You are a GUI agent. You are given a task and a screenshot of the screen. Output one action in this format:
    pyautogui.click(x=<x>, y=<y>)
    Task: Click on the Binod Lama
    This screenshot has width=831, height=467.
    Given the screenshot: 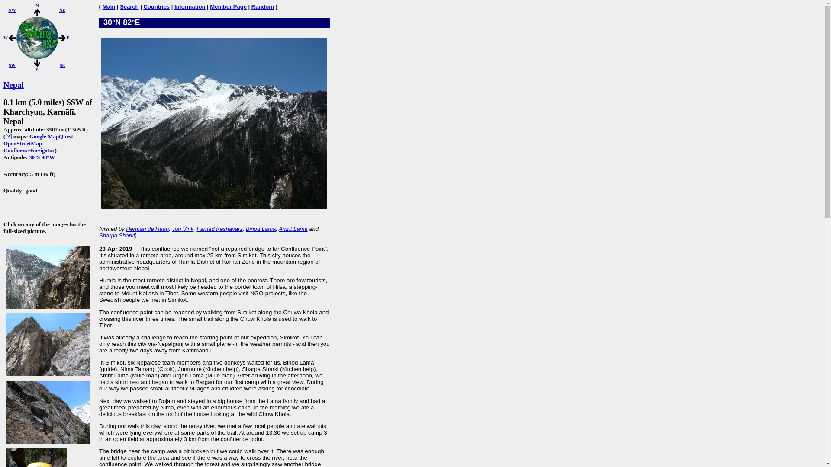 What is the action you would take?
    pyautogui.click(x=261, y=228)
    